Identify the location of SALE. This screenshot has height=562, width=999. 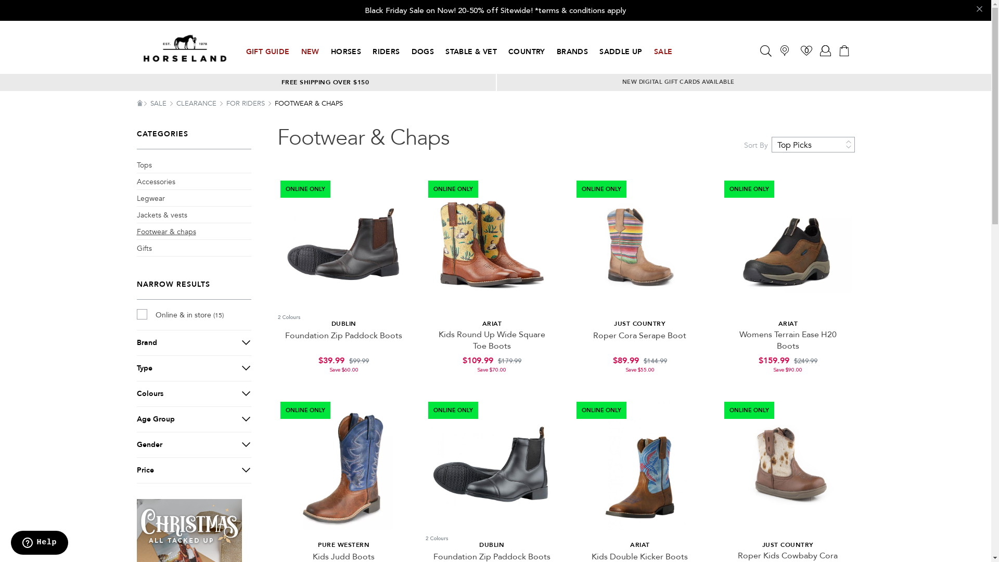
(159, 104).